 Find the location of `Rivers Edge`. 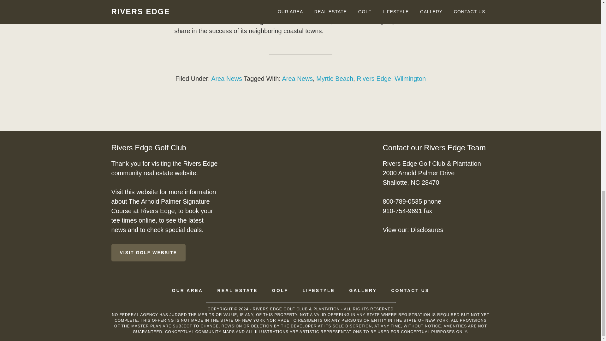

Rivers Edge is located at coordinates (374, 78).